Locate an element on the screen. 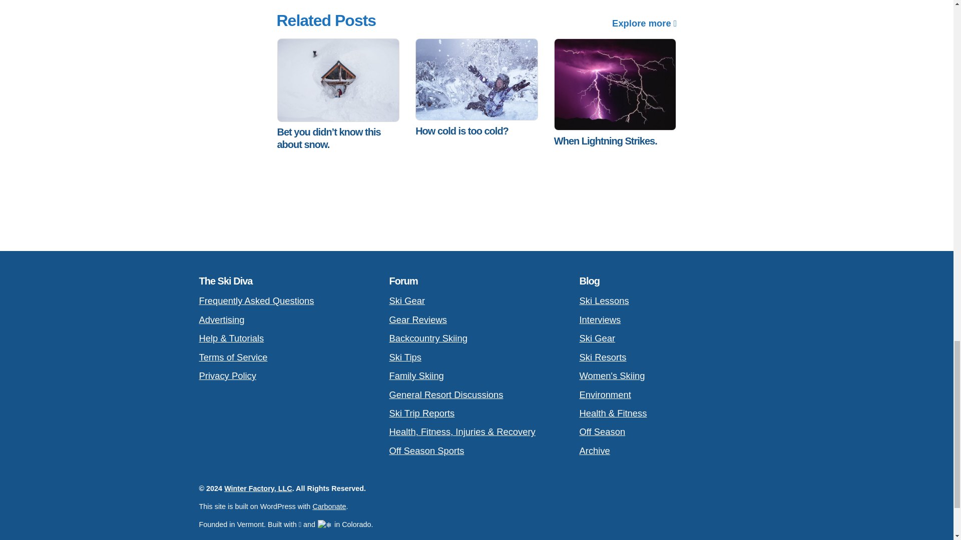 The width and height of the screenshot is (961, 540). Women's Skiing is located at coordinates (667, 376).